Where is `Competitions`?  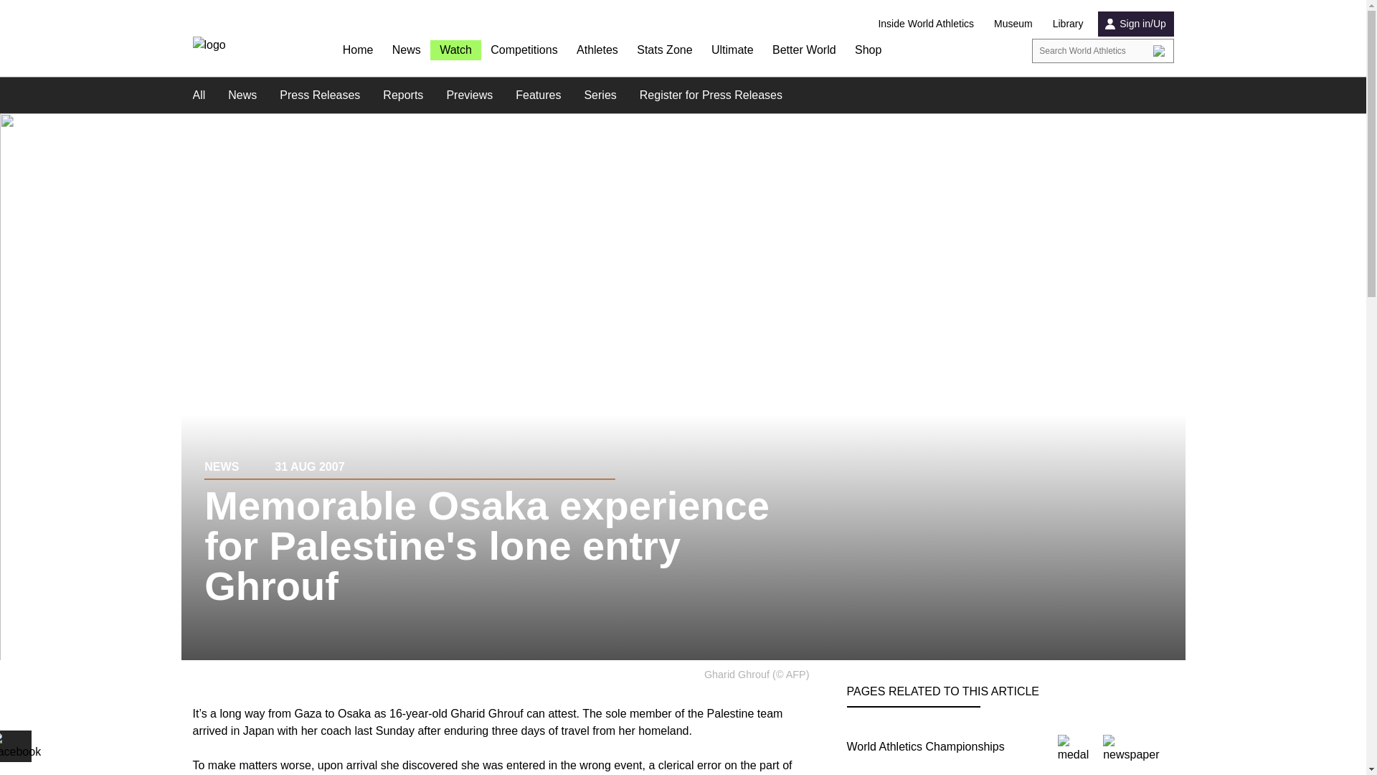
Competitions is located at coordinates (524, 51).